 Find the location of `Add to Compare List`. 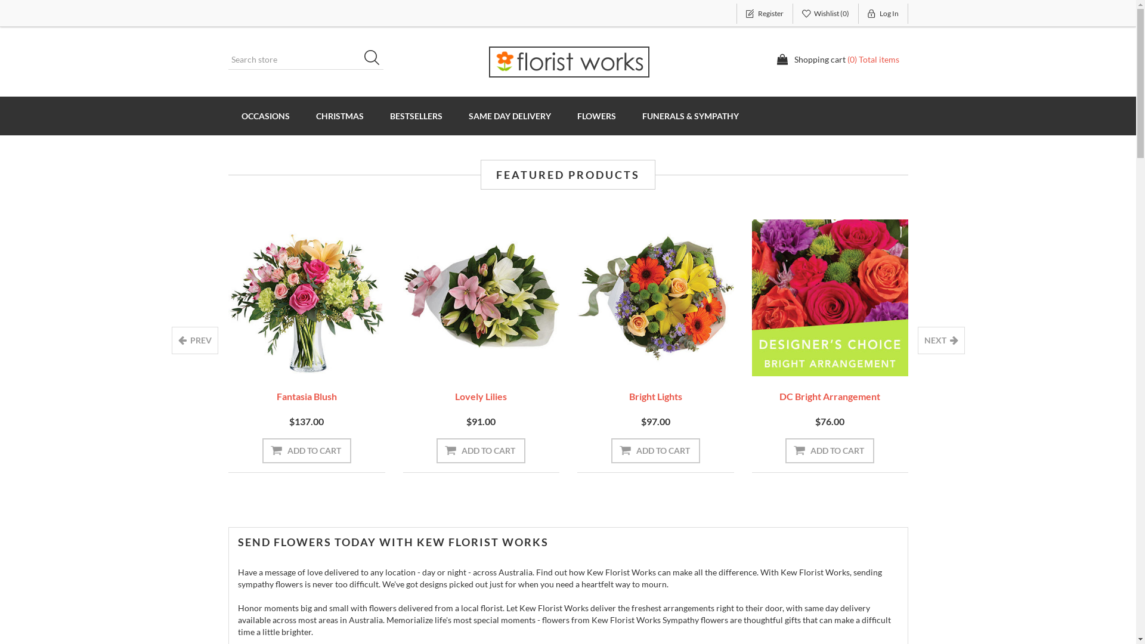

Add to Compare List is located at coordinates (151, 360).